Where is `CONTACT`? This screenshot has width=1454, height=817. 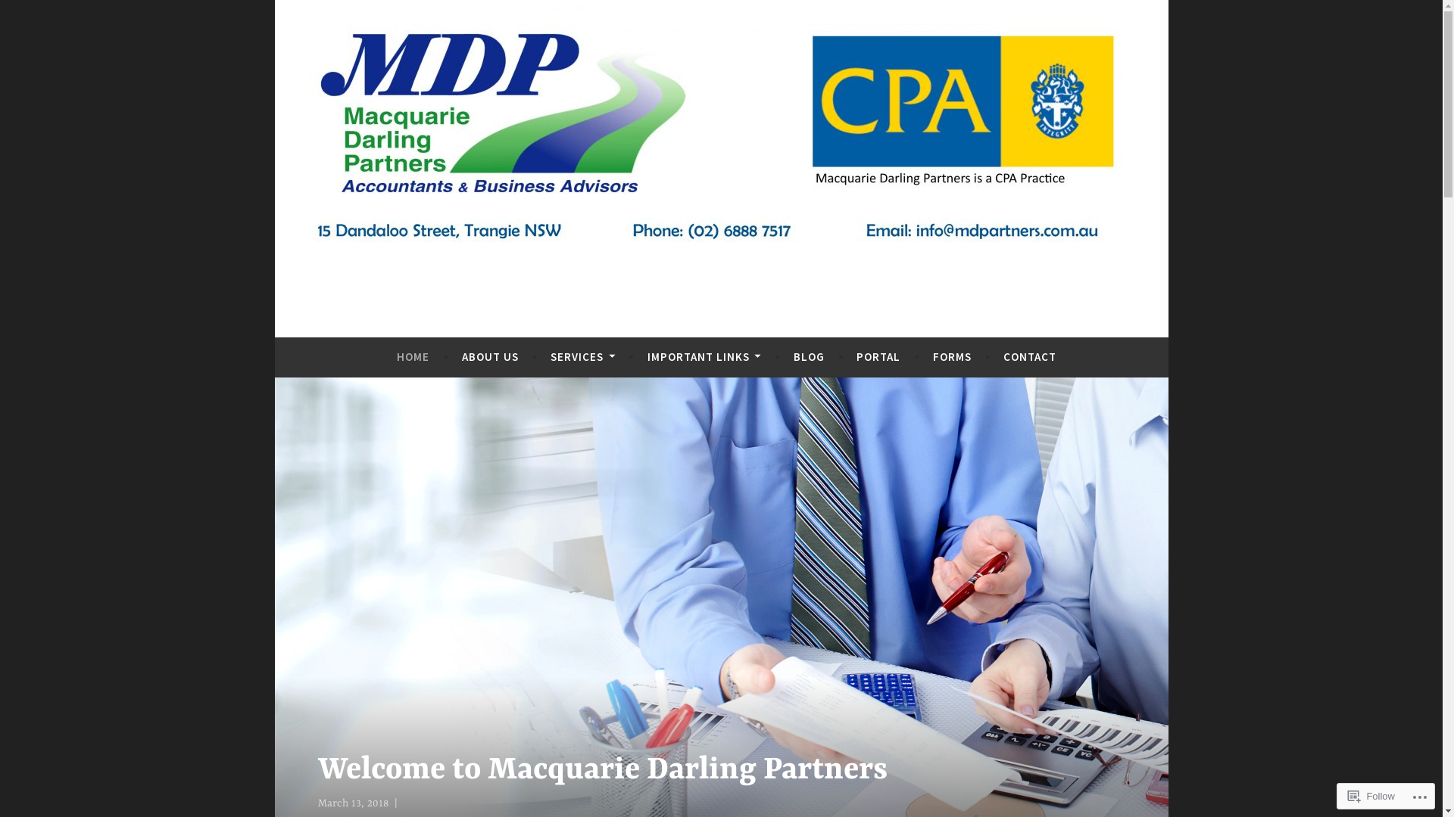
CONTACT is located at coordinates (1030, 357).